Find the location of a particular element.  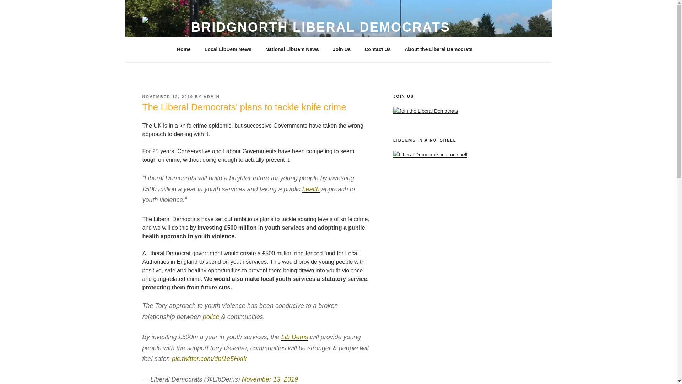

health is located at coordinates (311, 189).